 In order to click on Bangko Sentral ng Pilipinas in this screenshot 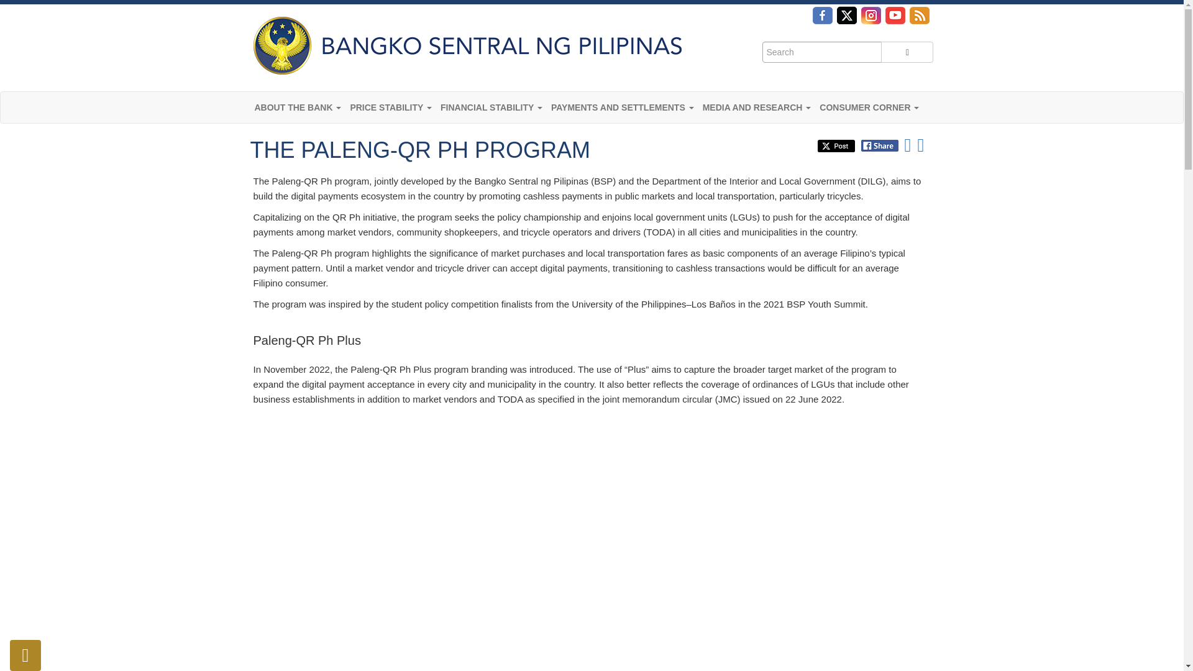, I will do `click(465, 45)`.